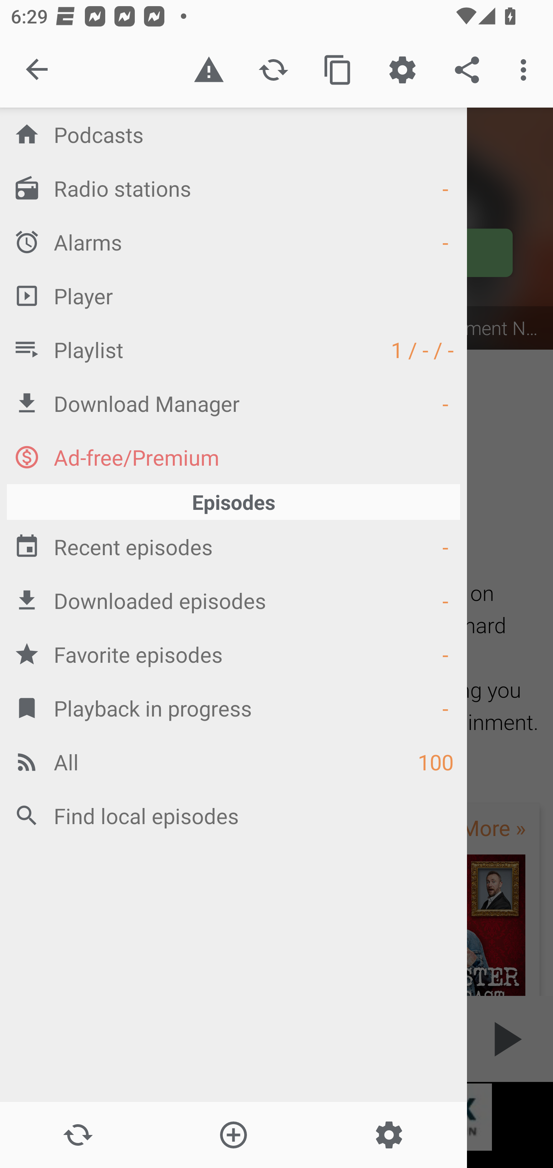  Describe the element at coordinates (233, 762) in the screenshot. I see `All 100` at that location.